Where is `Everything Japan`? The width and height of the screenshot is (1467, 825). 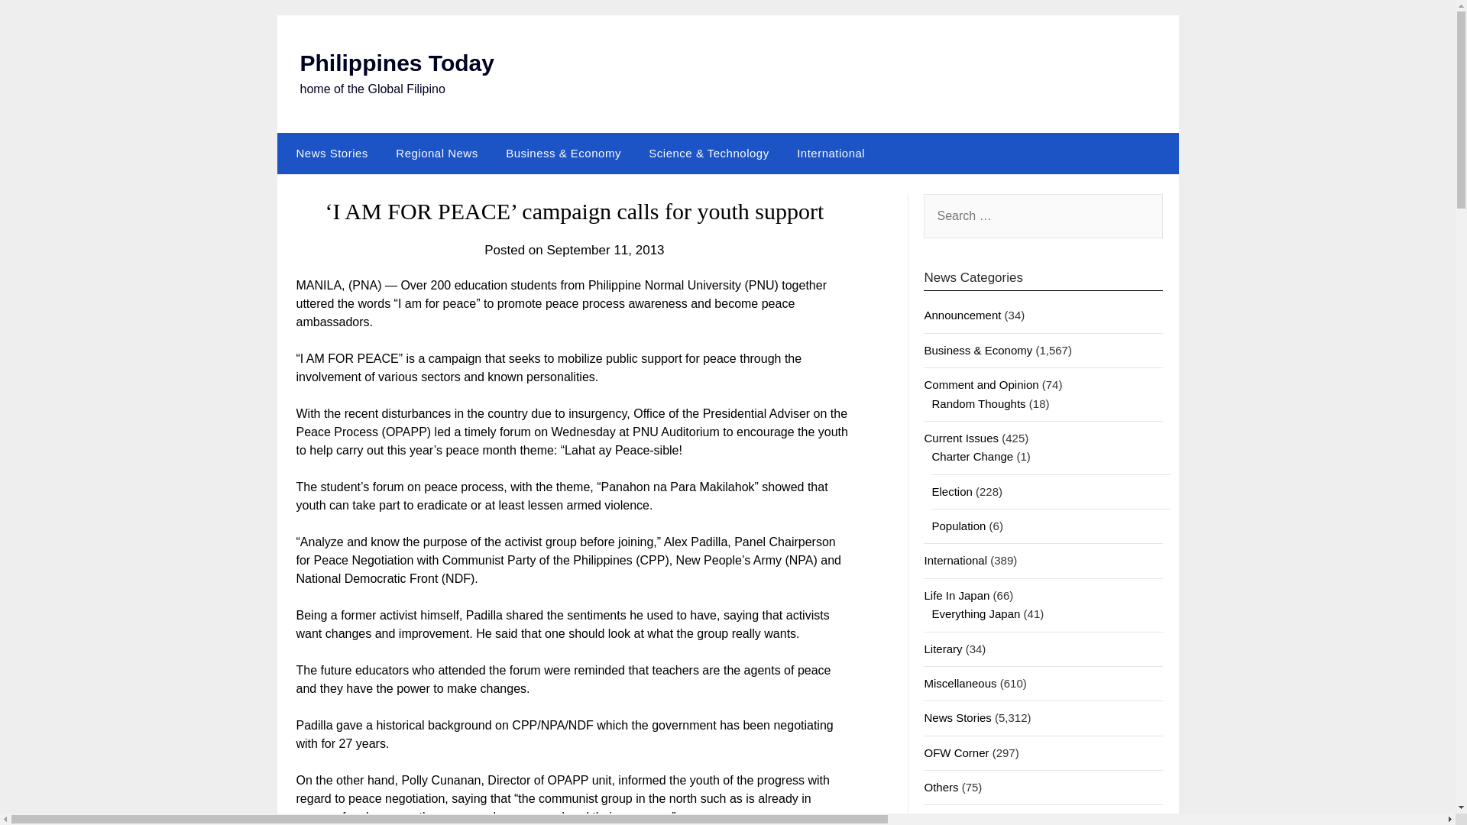
Everything Japan is located at coordinates (975, 613).